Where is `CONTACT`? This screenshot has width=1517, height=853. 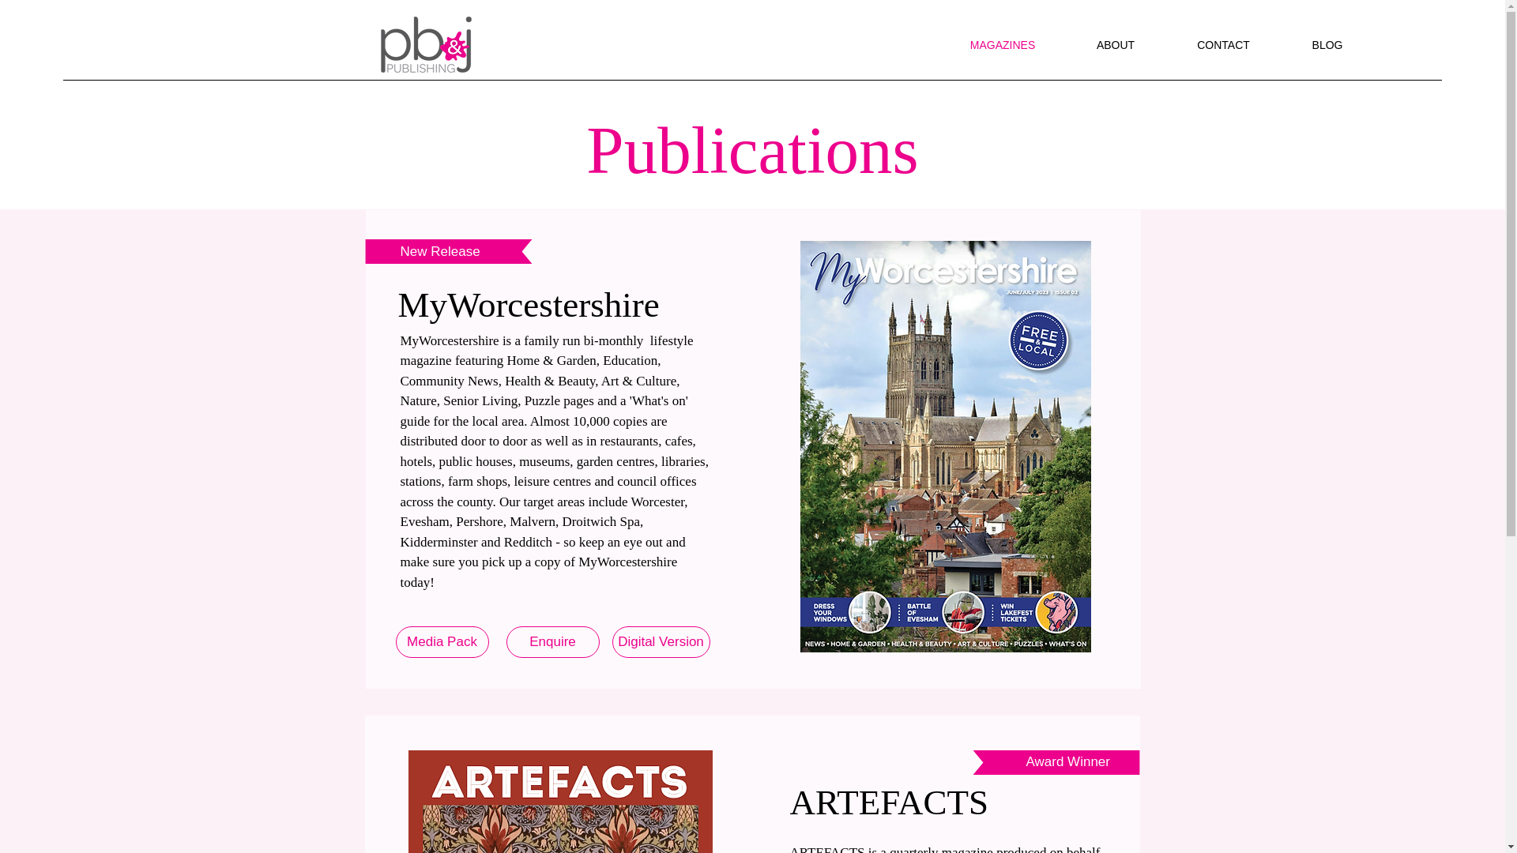 CONTACT is located at coordinates (1223, 45).